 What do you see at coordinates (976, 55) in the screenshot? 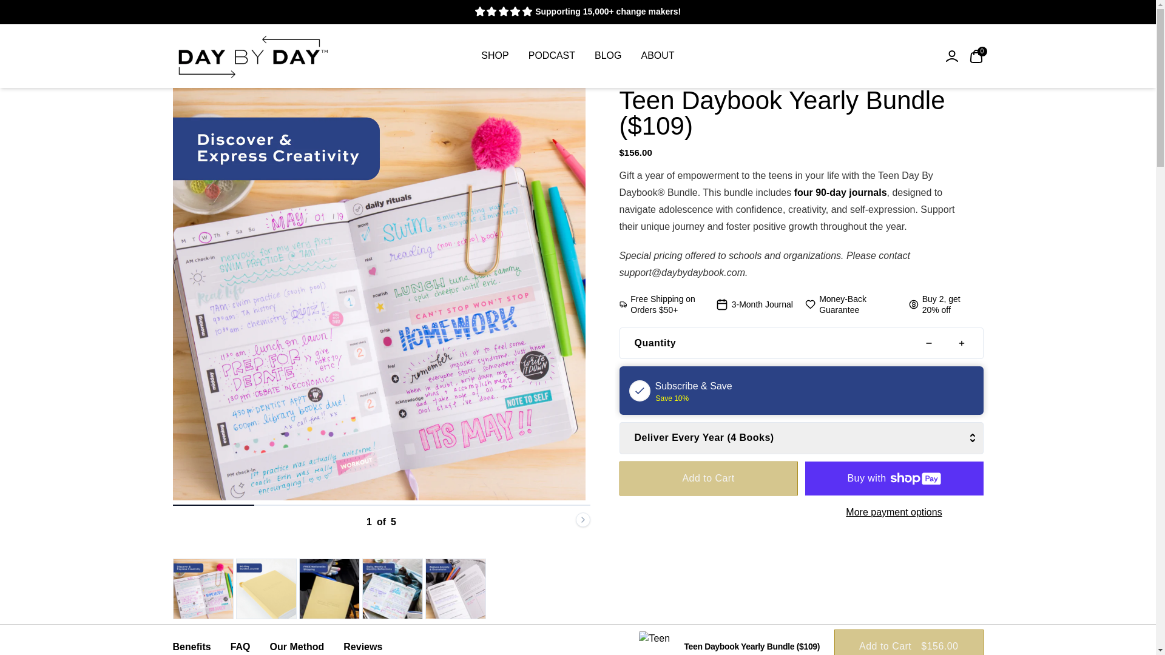
I see `PODCAST` at bounding box center [976, 55].